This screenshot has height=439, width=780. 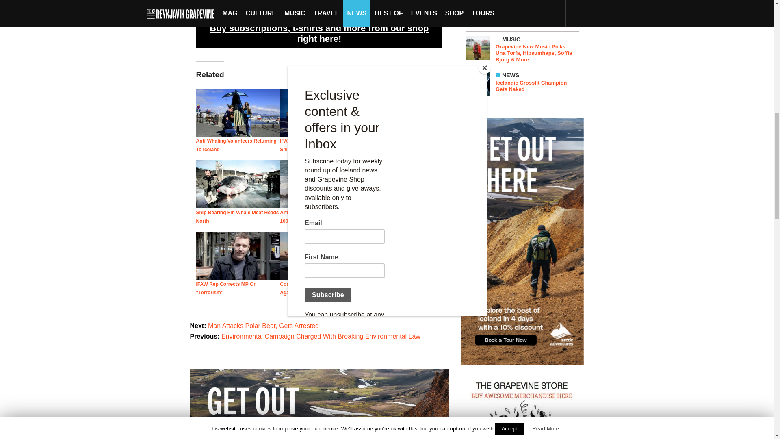 What do you see at coordinates (238, 112) in the screenshot?
I see `Anti-Whaling Volunteers Returning To Iceland` at bounding box center [238, 112].